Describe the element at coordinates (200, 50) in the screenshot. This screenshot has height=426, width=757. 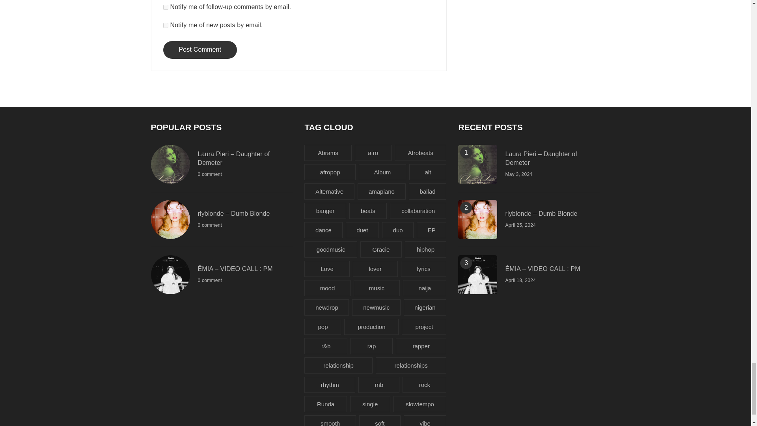
I see `Post Comment` at that location.